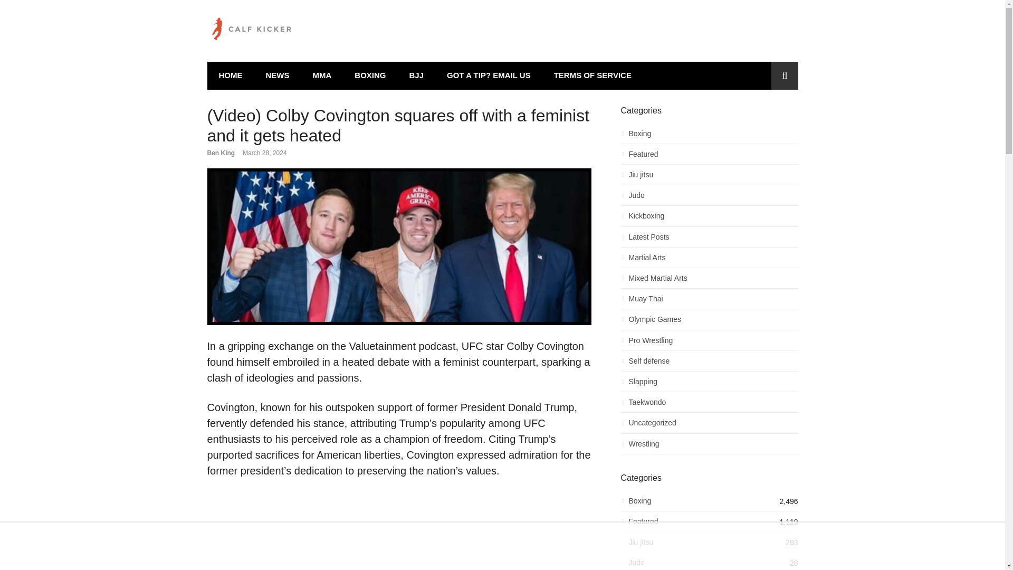 This screenshot has height=570, width=1013. What do you see at coordinates (709, 260) in the screenshot?
I see `Martial Arts` at bounding box center [709, 260].